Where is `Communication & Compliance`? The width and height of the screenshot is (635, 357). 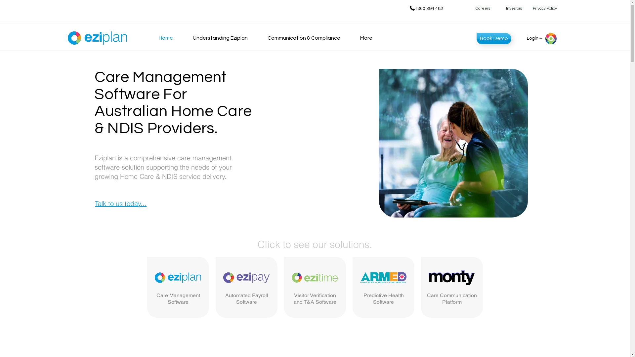
Communication & Compliance is located at coordinates (309, 38).